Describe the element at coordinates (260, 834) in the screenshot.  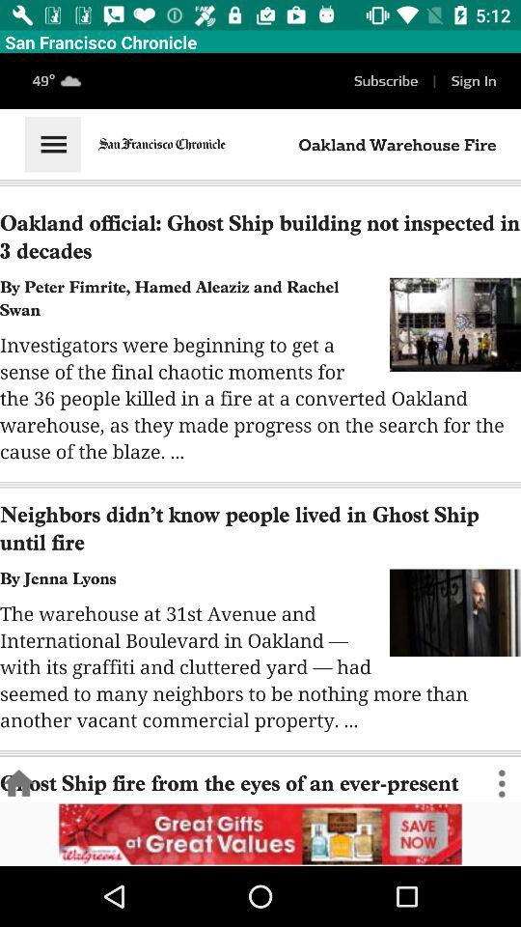
I see `open an advertisements` at that location.